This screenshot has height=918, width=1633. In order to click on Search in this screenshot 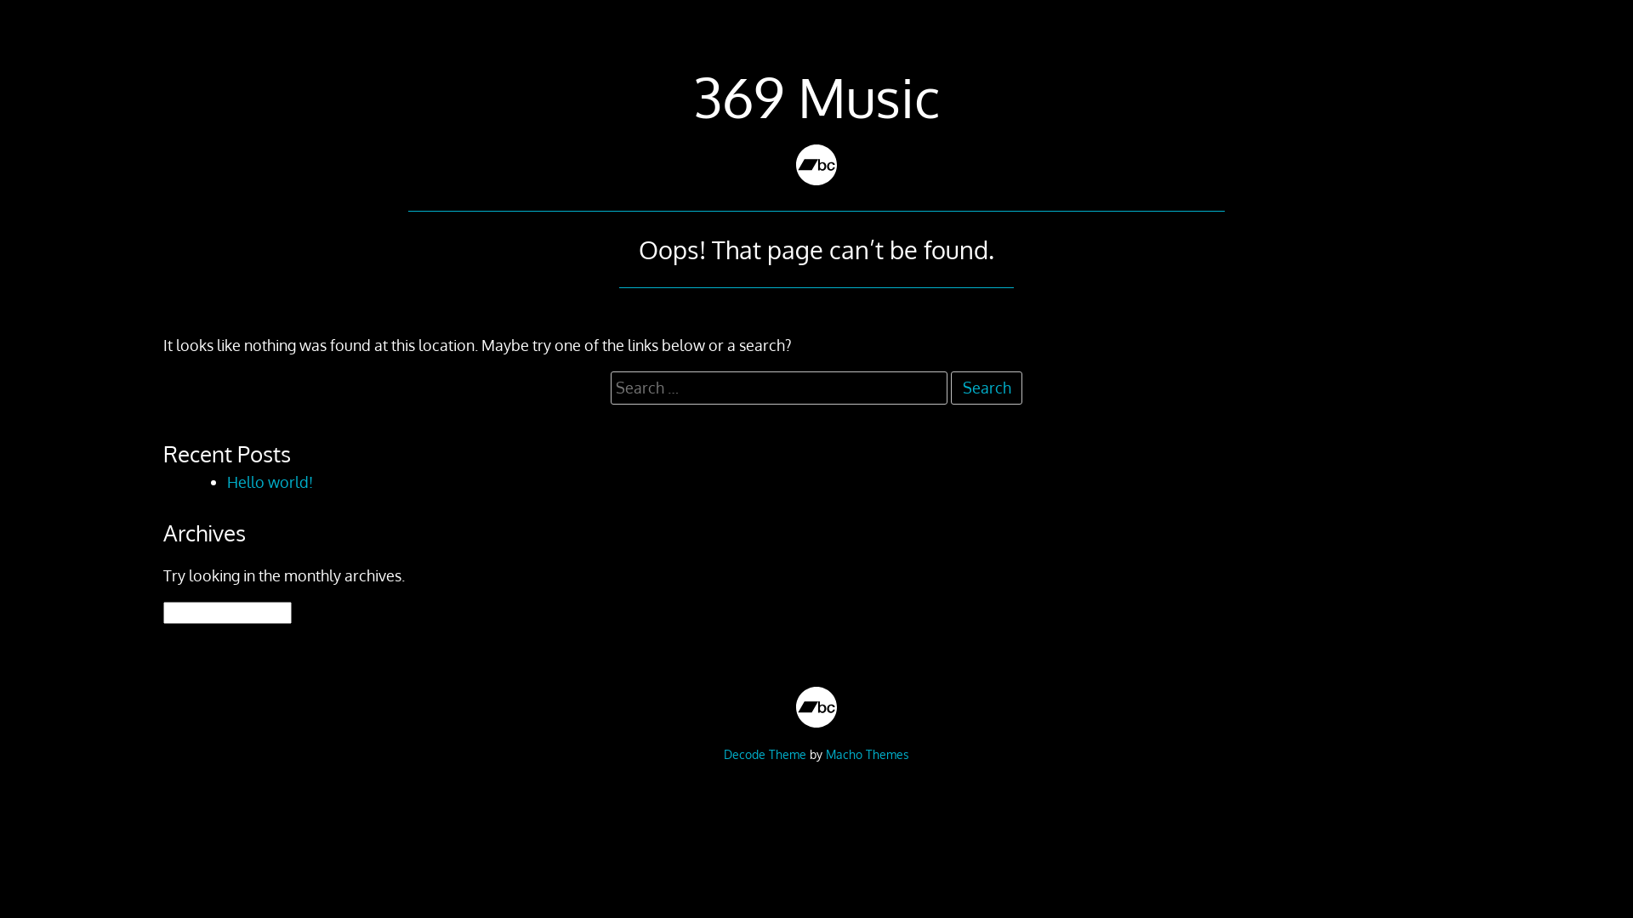, I will do `click(987, 388)`.